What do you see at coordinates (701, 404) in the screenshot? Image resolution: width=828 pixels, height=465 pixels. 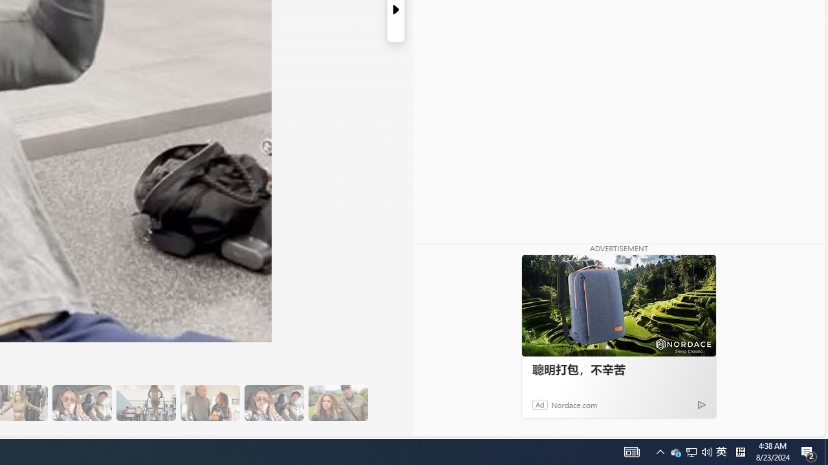 I see `Ad Choice` at bounding box center [701, 404].